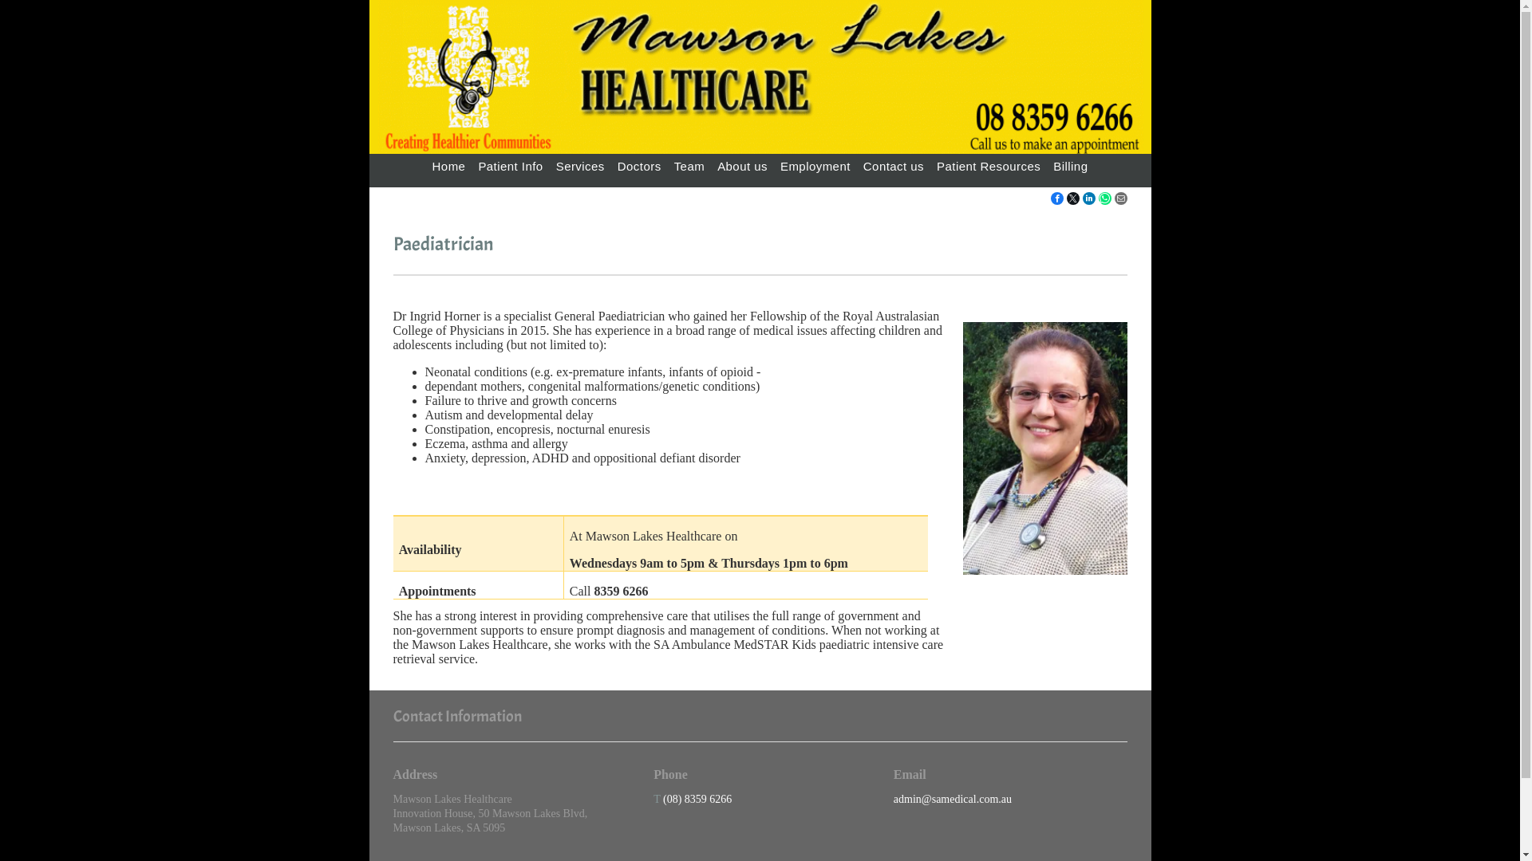 The height and width of the screenshot is (861, 1532). What do you see at coordinates (689, 167) in the screenshot?
I see `Team` at bounding box center [689, 167].